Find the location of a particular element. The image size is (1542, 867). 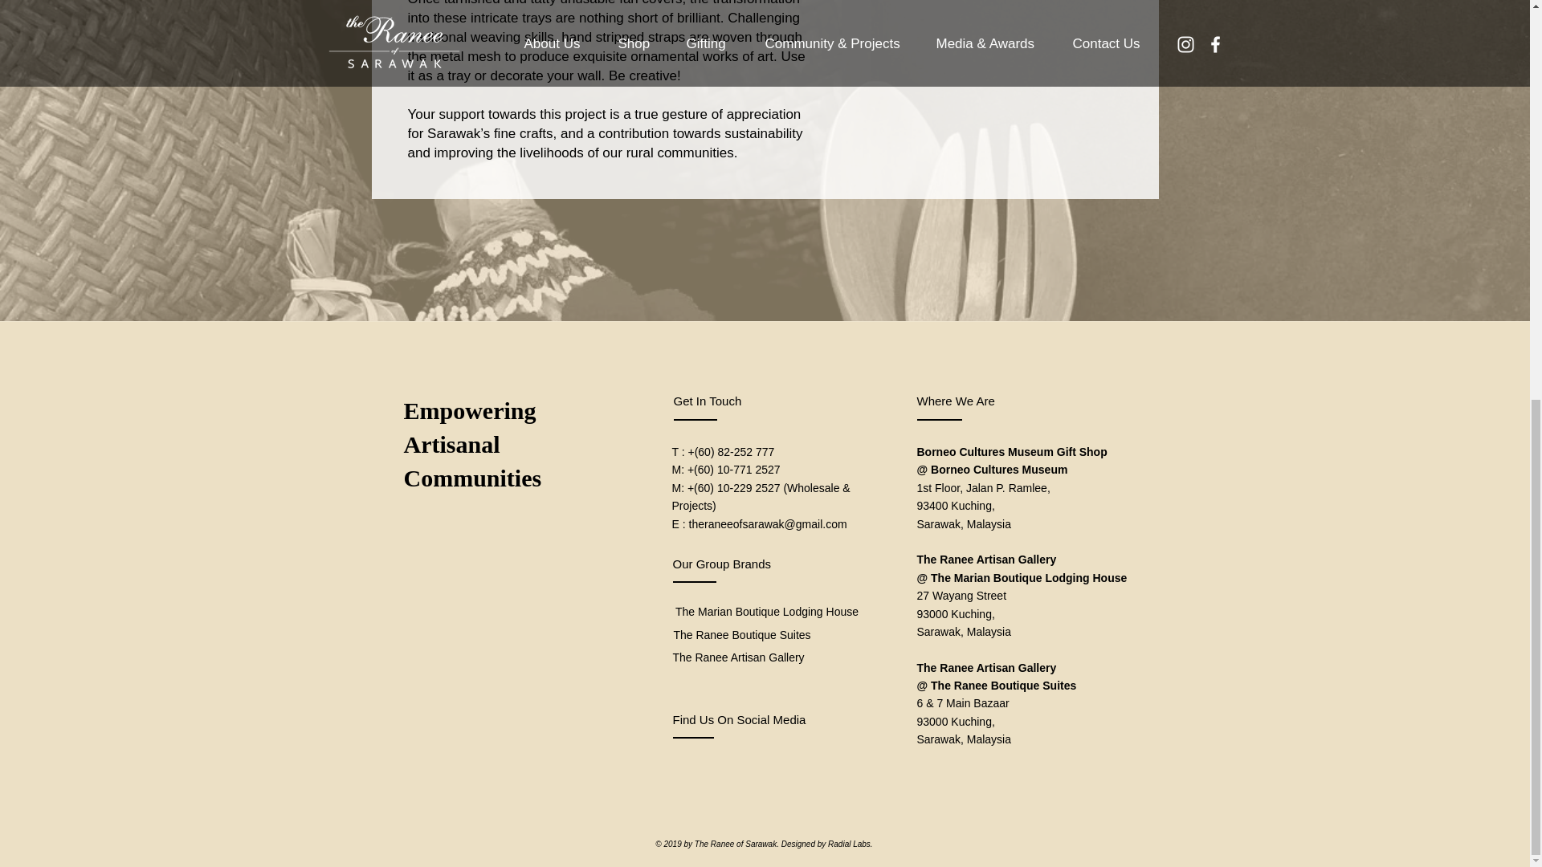

The Marian Boutique Lodging House is located at coordinates (767, 612).